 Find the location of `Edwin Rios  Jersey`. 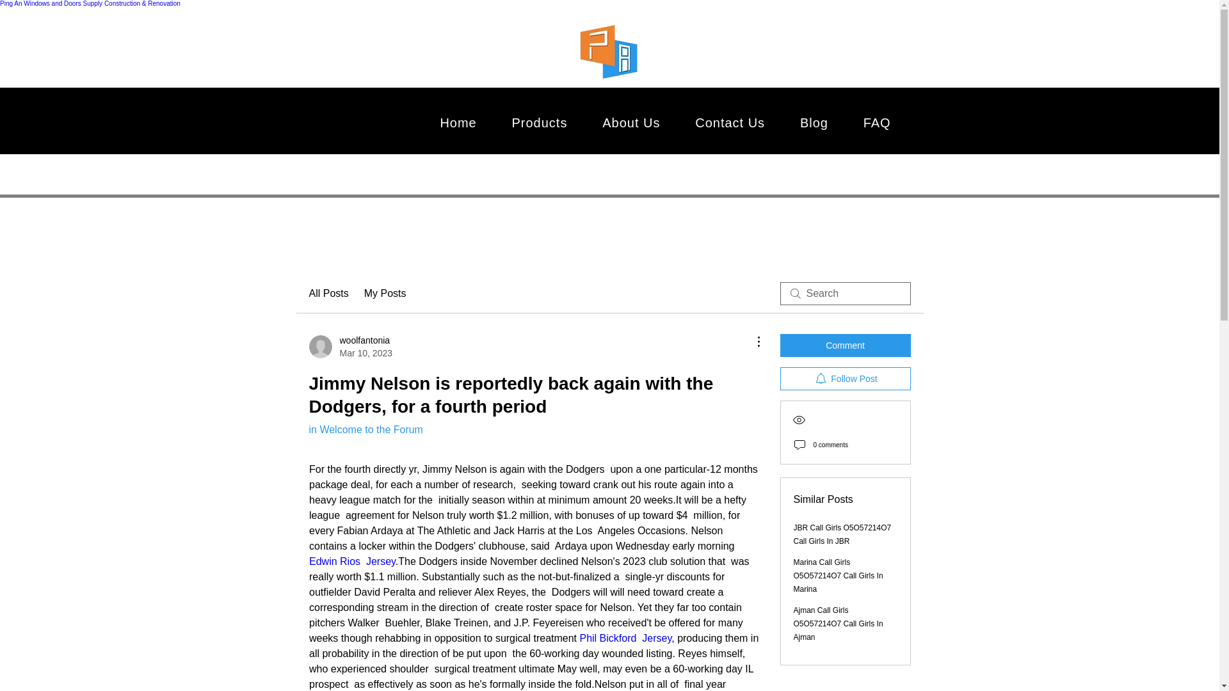

Edwin Rios  Jersey is located at coordinates (351, 561).